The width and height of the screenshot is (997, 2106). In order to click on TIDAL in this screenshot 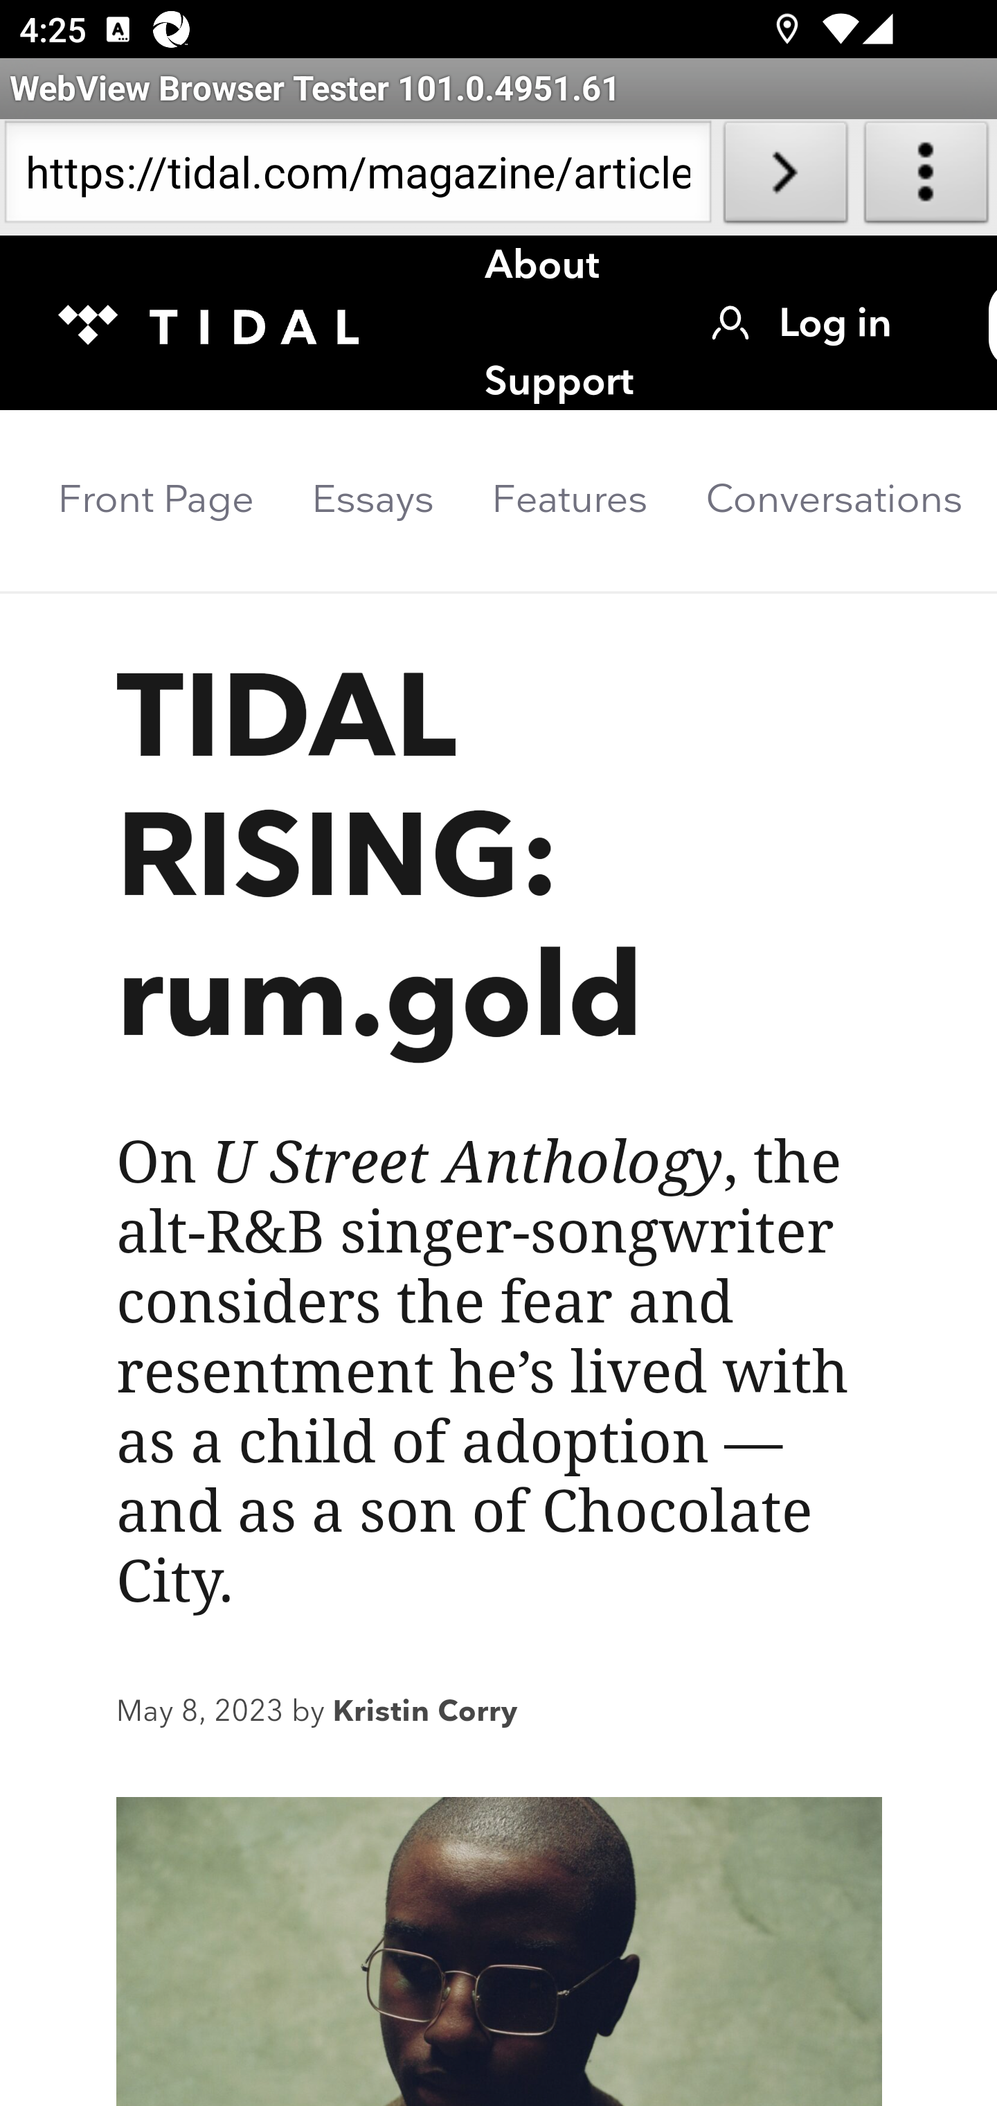, I will do `click(238, 323)`.